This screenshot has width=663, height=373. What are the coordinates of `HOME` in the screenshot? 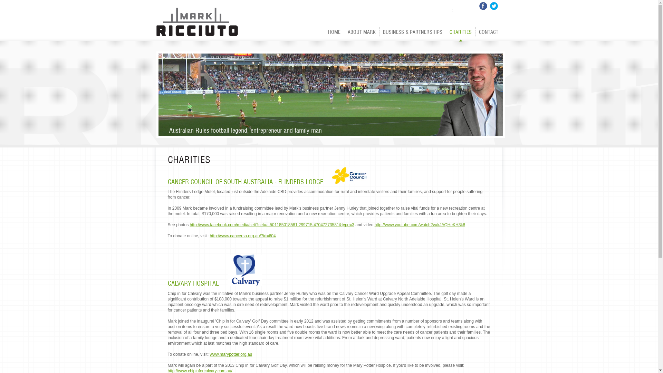 It's located at (334, 32).